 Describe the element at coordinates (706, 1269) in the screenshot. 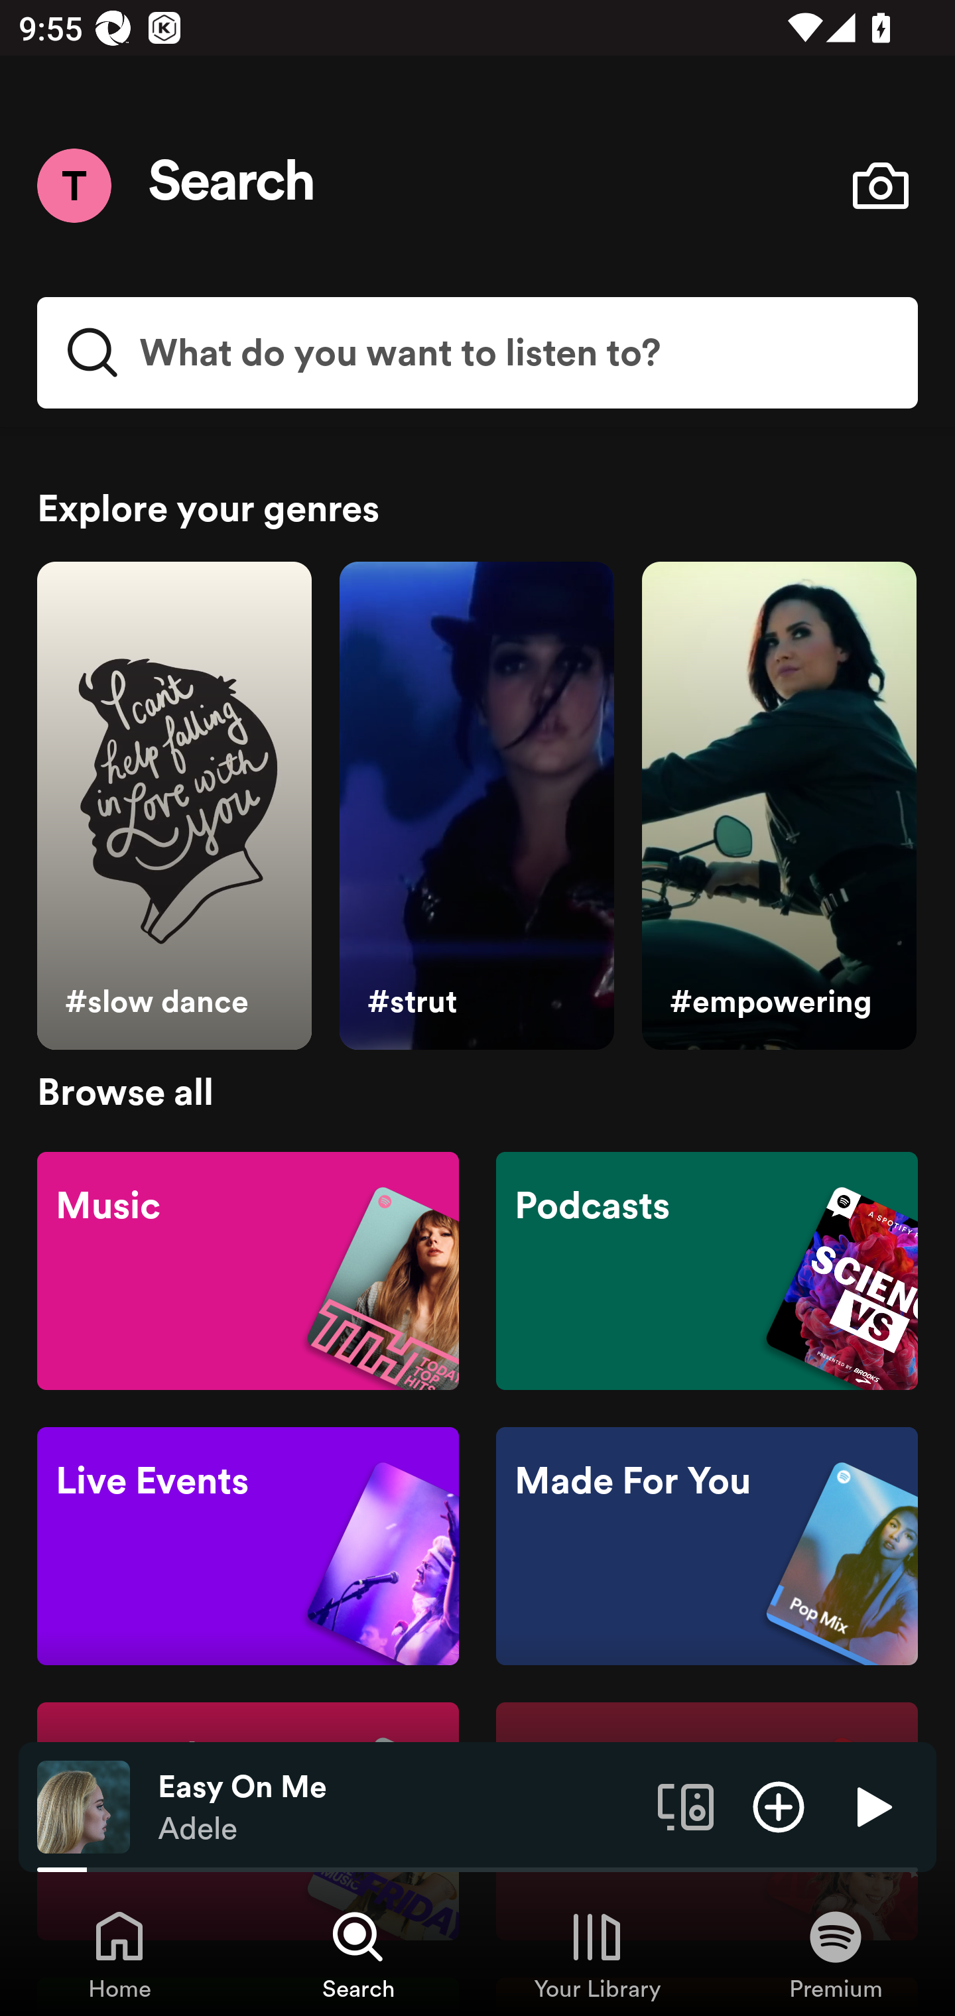

I see `Podcasts` at that location.